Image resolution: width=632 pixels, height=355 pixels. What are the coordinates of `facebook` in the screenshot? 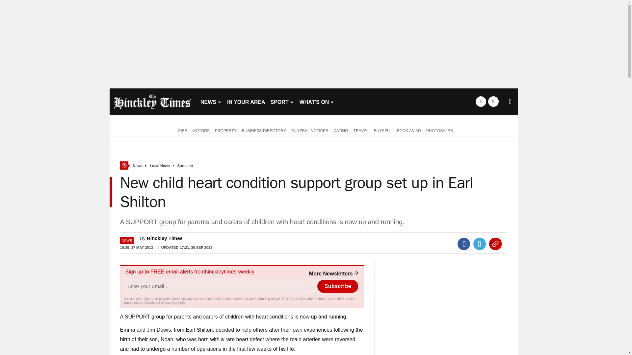 It's located at (481, 101).